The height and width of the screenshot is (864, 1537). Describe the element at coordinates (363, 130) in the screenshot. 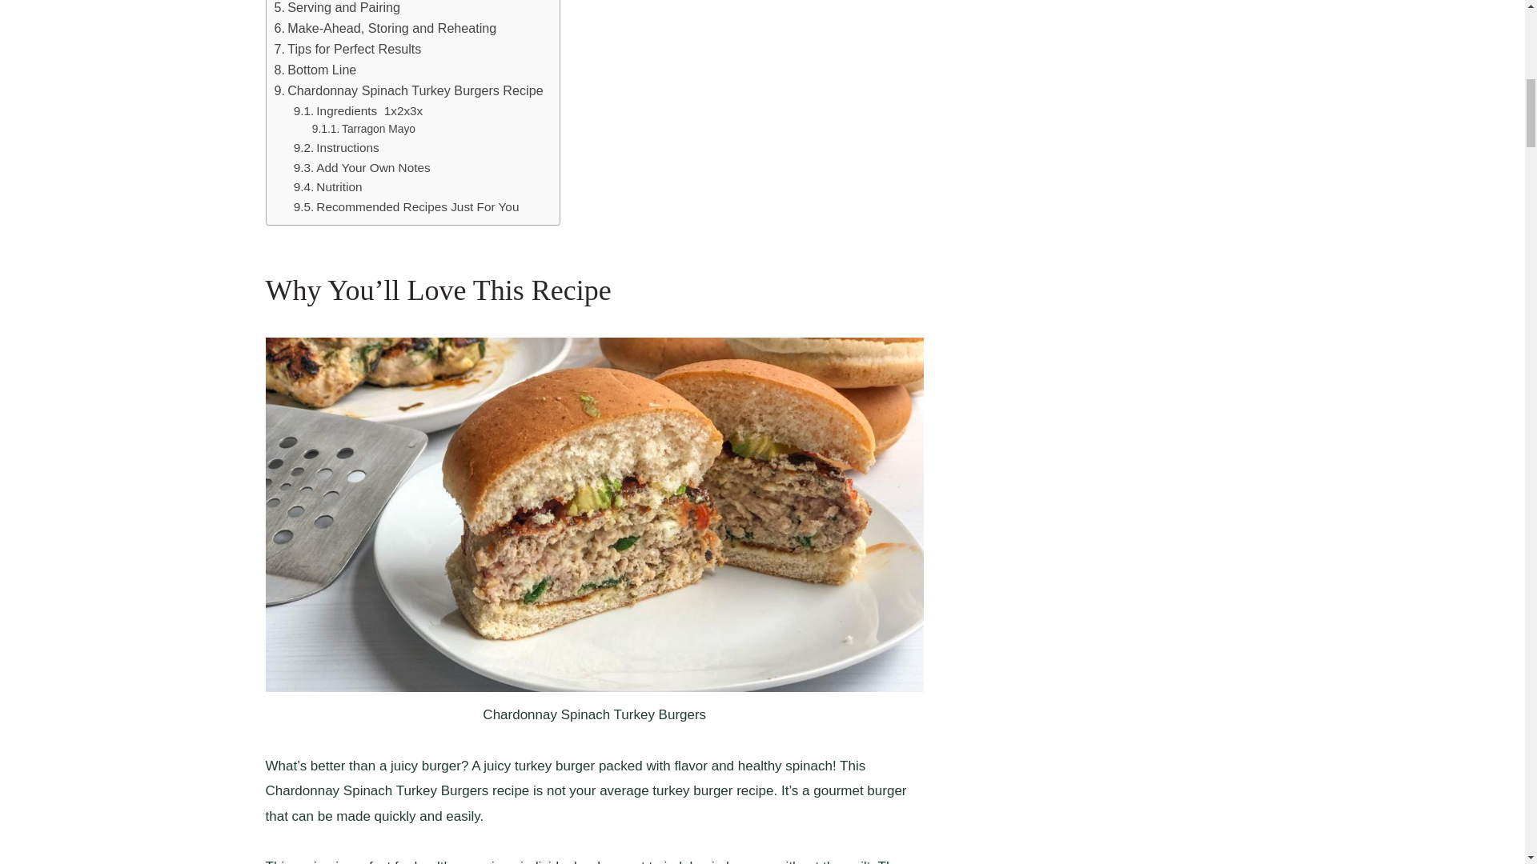

I see `Tarragon Mayo` at that location.